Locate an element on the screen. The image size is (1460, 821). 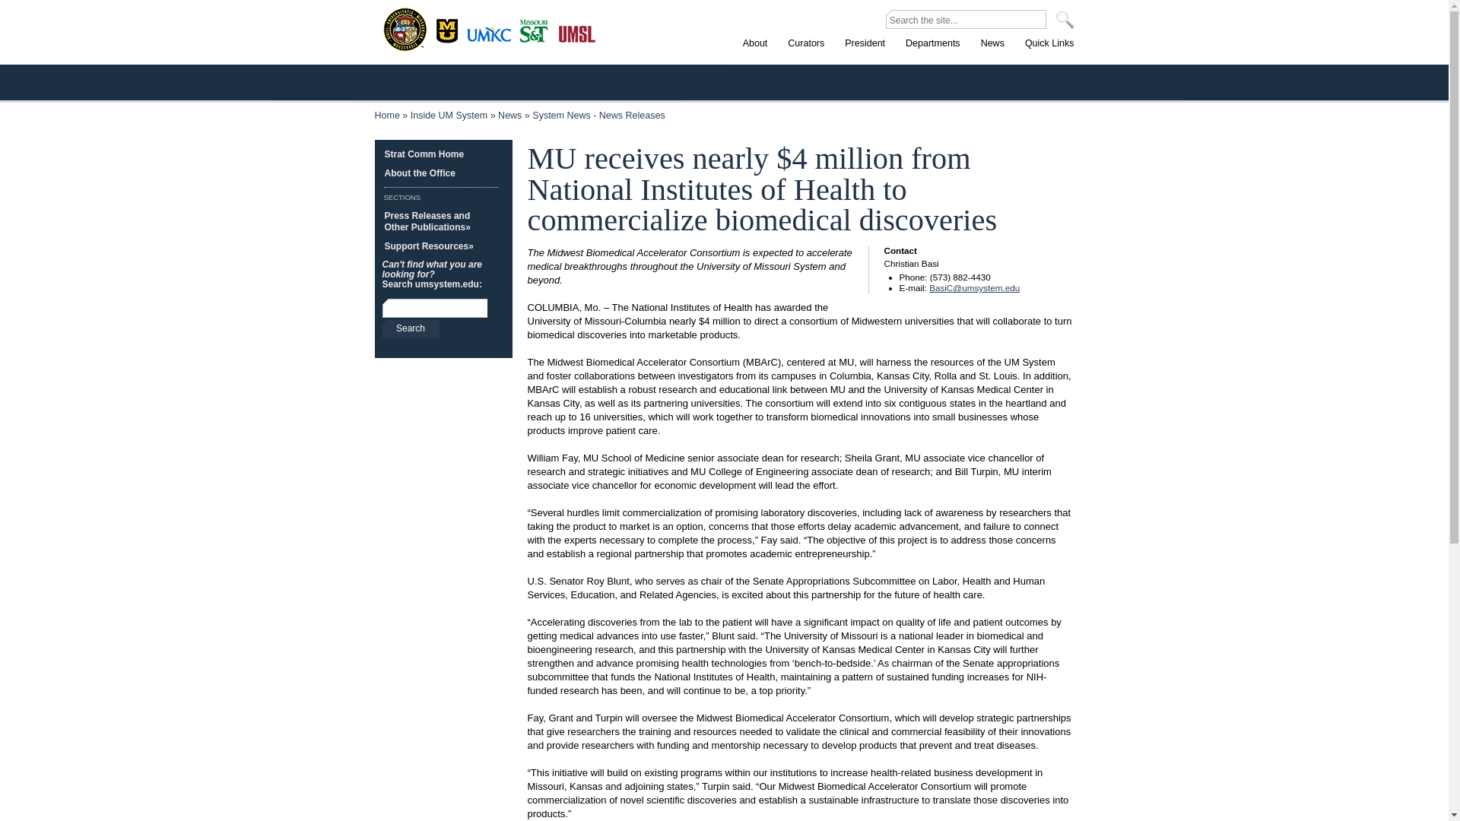
text is located at coordinates (970, 20).